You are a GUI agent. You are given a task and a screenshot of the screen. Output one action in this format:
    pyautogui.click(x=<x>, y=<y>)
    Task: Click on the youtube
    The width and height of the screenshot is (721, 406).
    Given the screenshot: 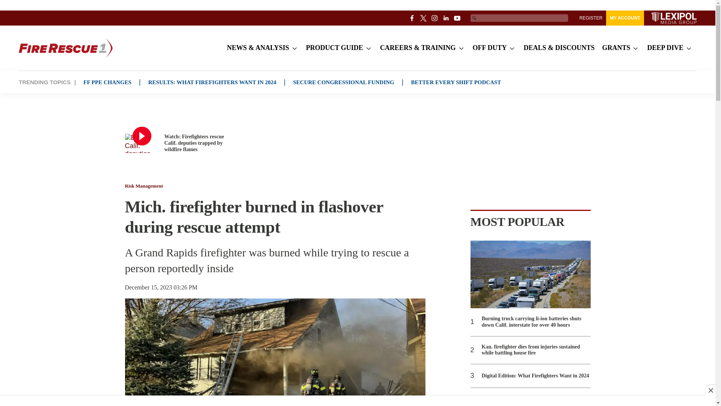 What is the action you would take?
    pyautogui.click(x=457, y=18)
    